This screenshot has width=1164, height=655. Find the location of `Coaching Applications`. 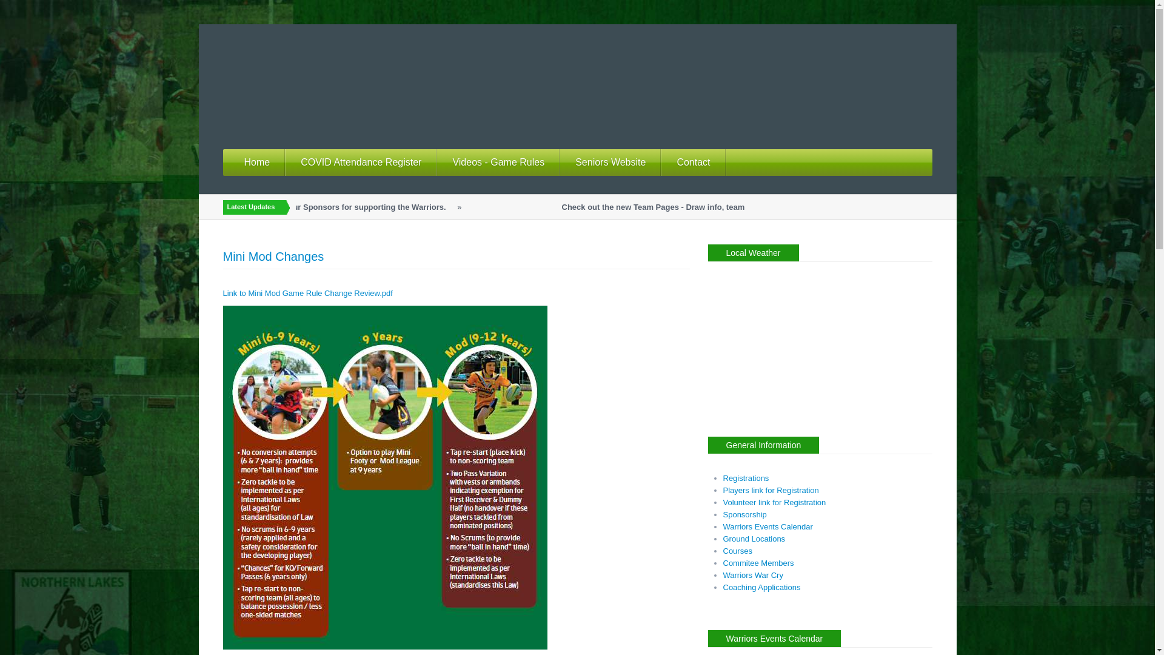

Coaching Applications is located at coordinates (761, 587).